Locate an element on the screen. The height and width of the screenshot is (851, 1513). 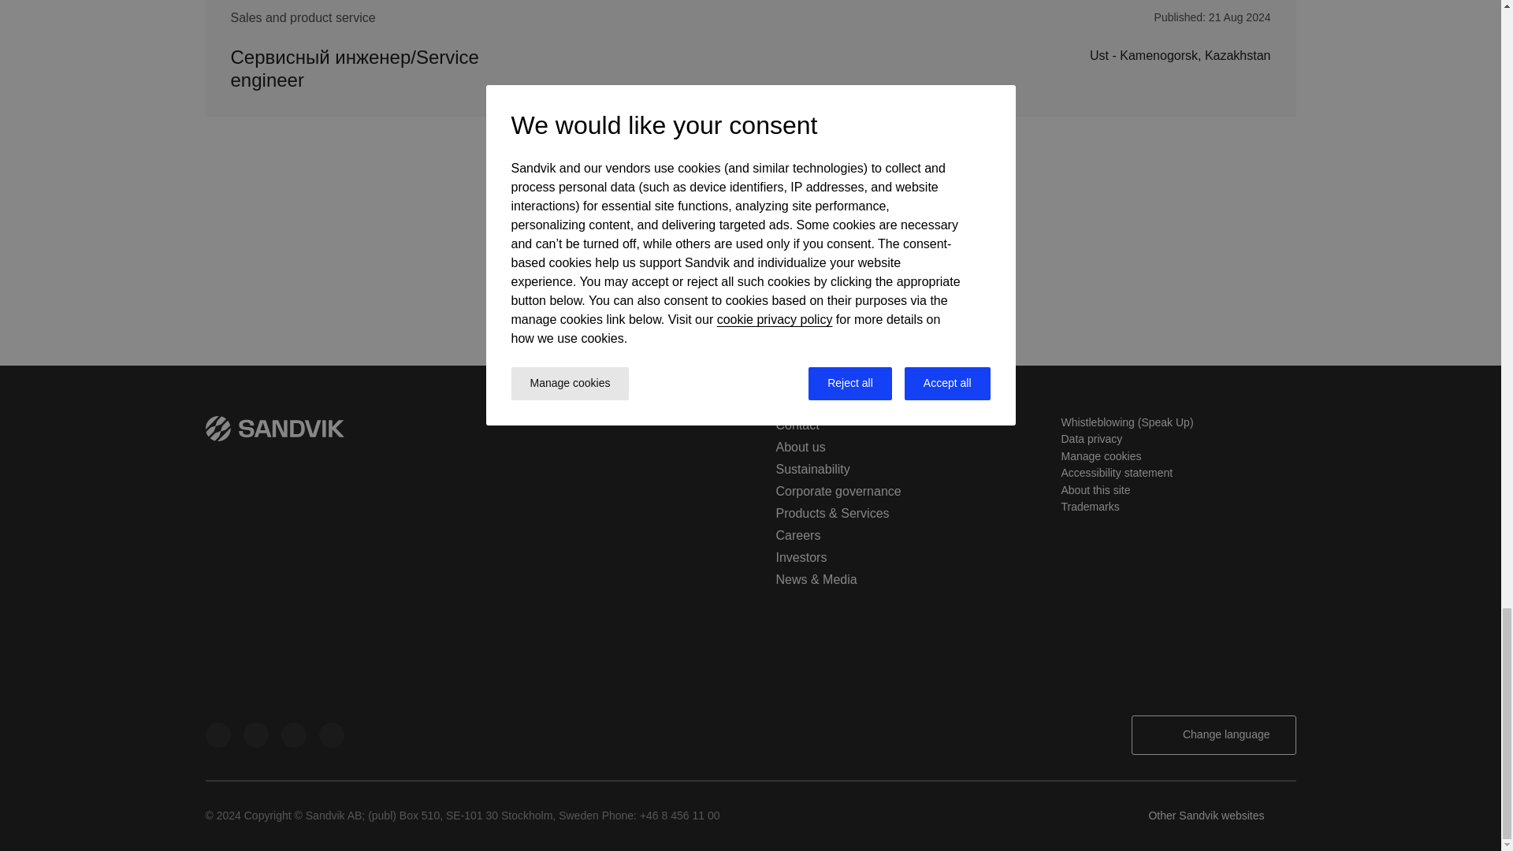
About this site is located at coordinates (1095, 490).